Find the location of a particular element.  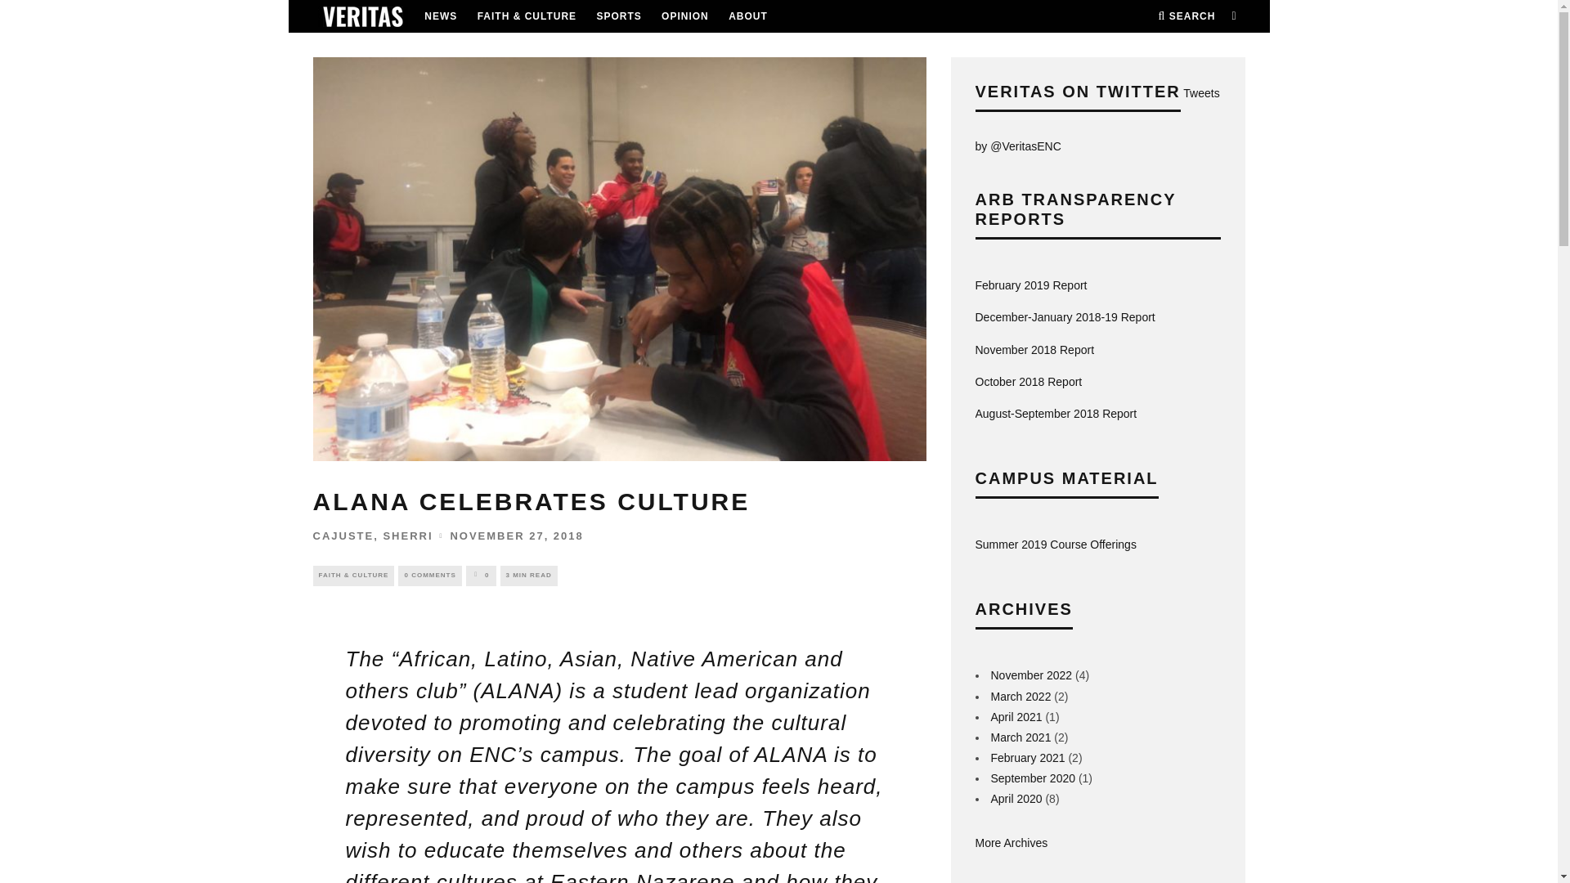

0 COMMENTS is located at coordinates (430, 576).